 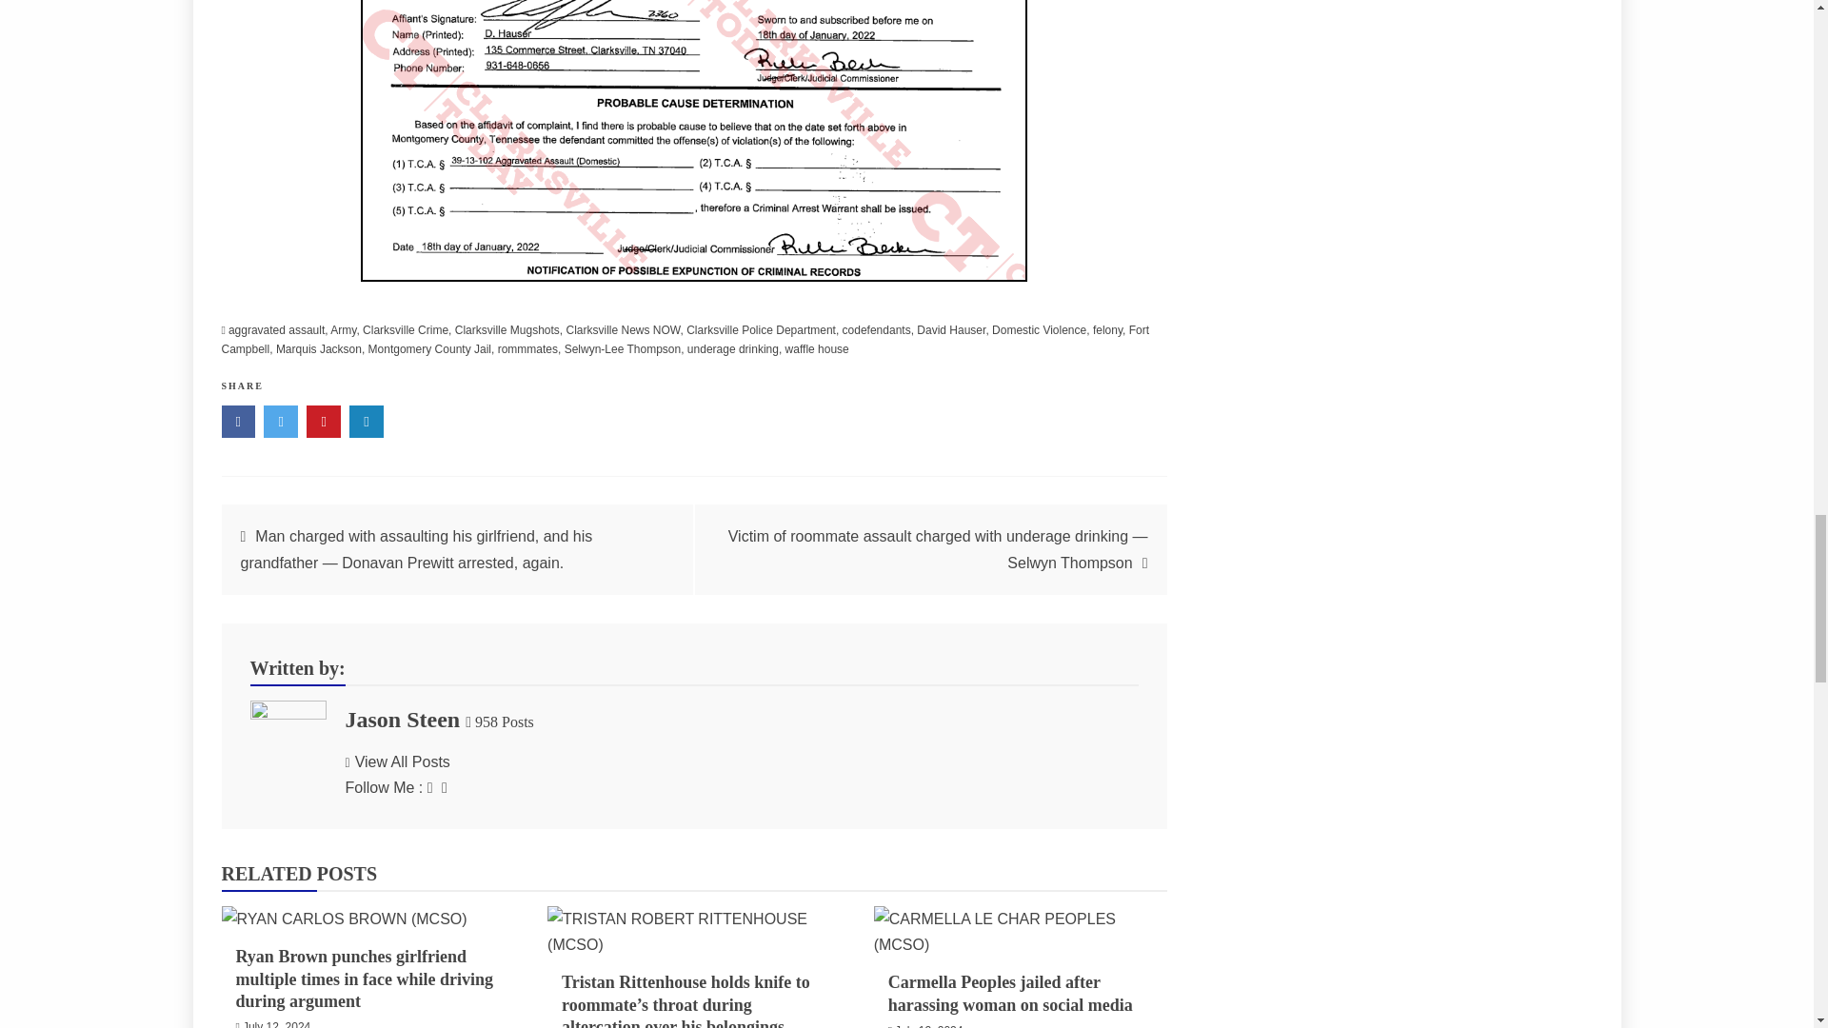 What do you see at coordinates (276, 330) in the screenshot?
I see `aggravated assault` at bounding box center [276, 330].